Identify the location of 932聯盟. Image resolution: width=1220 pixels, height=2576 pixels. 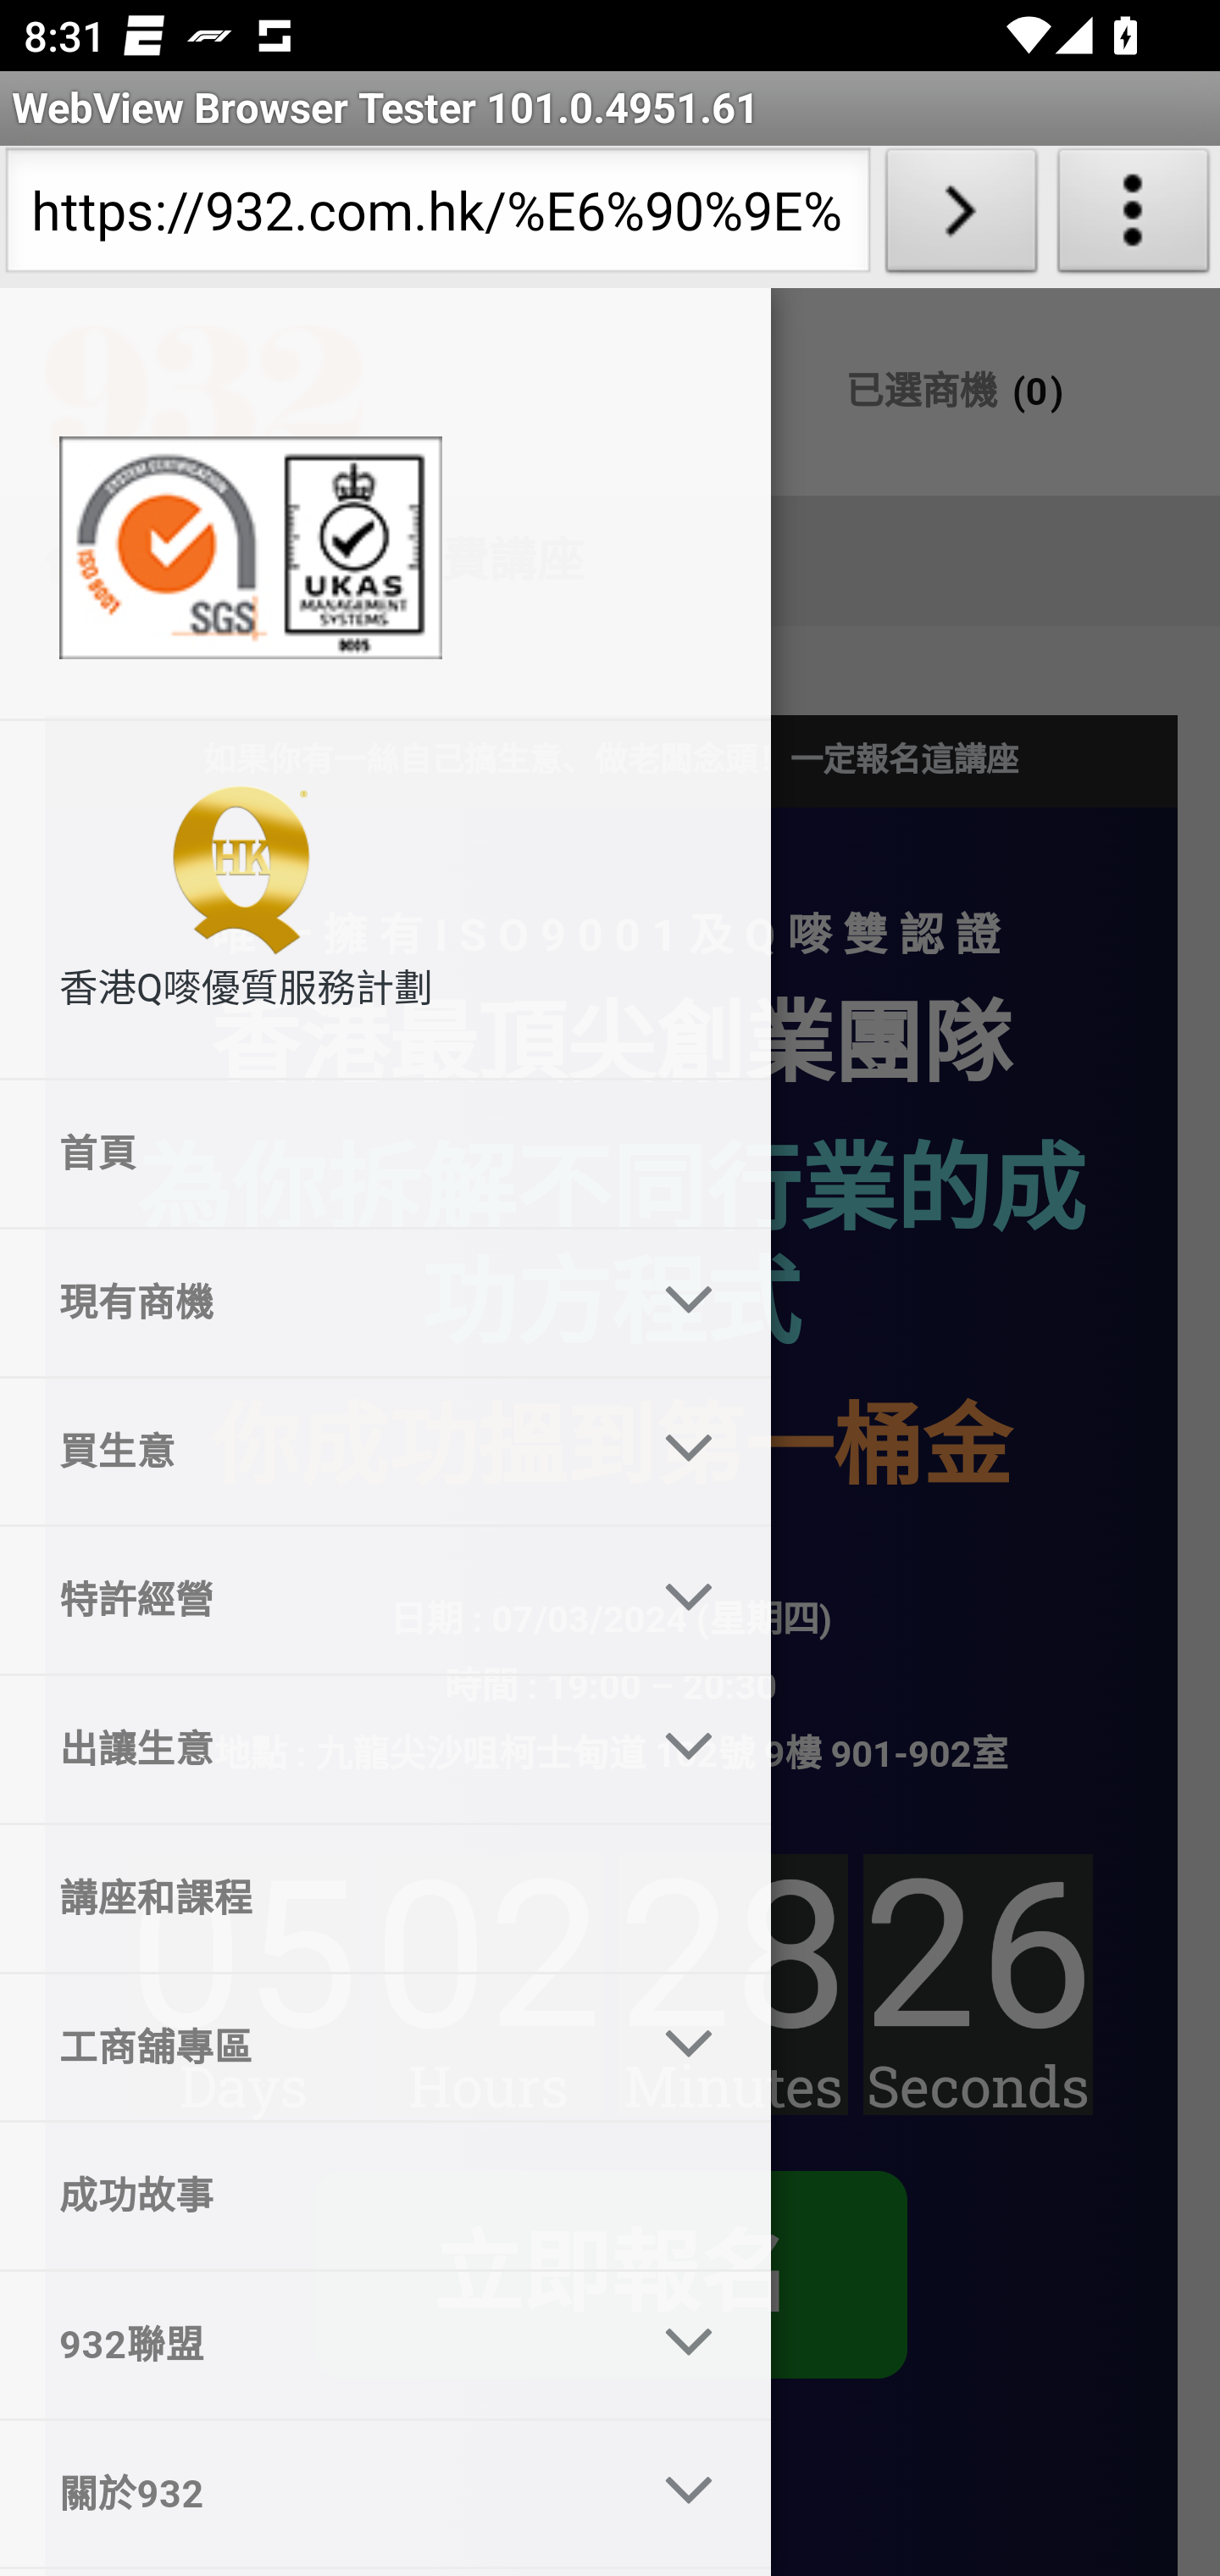
(312, 2344).